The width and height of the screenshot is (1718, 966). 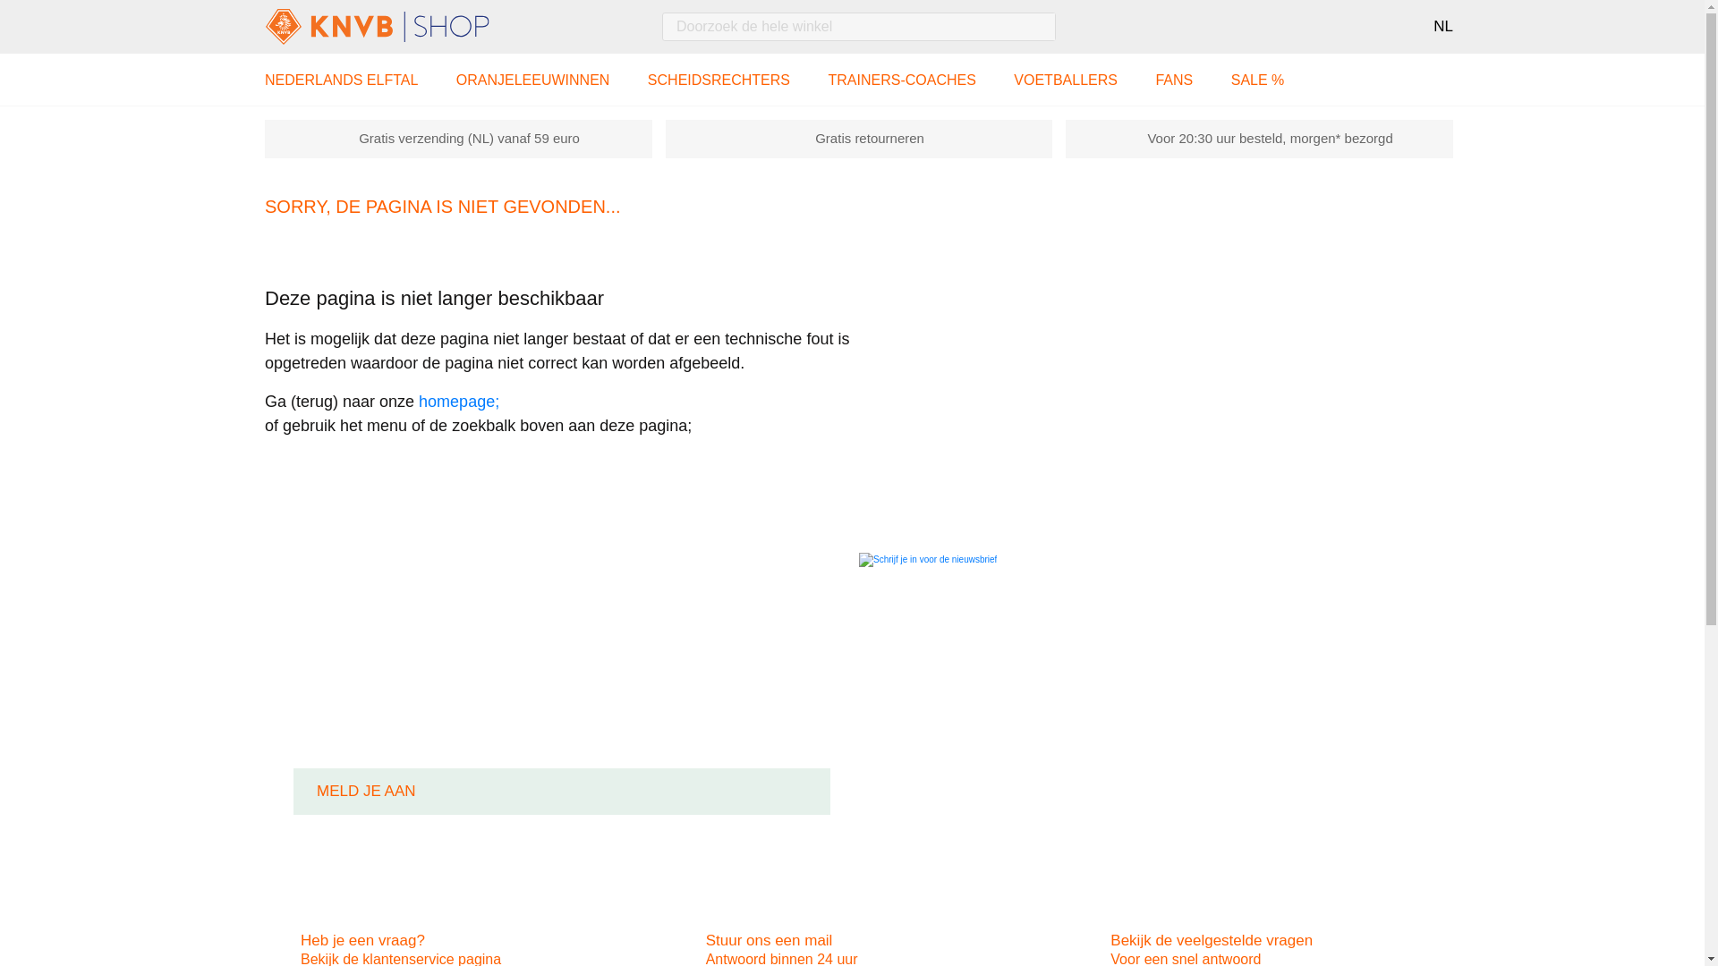 I want to click on Gratis retourneren, so click(x=869, y=138).